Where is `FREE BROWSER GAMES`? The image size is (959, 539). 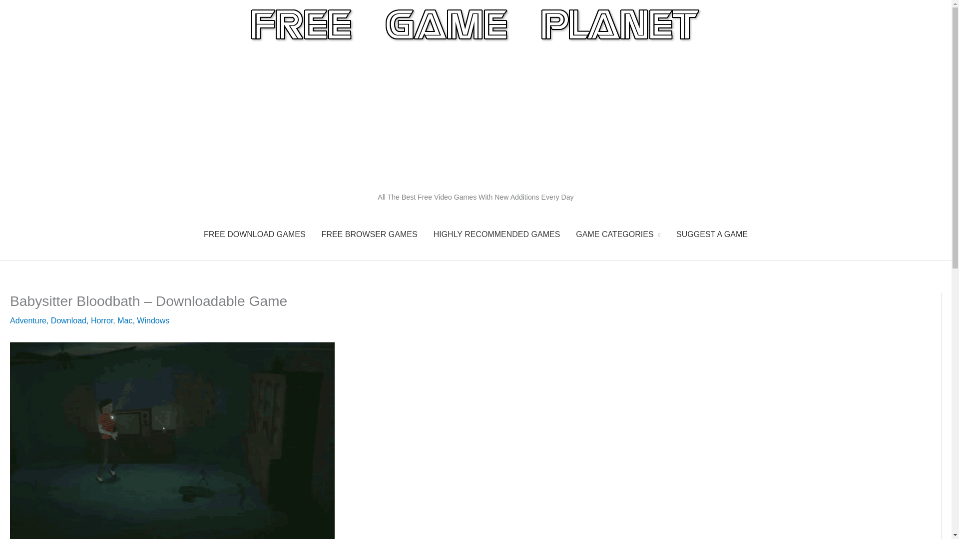
FREE BROWSER GAMES is located at coordinates (370, 235).